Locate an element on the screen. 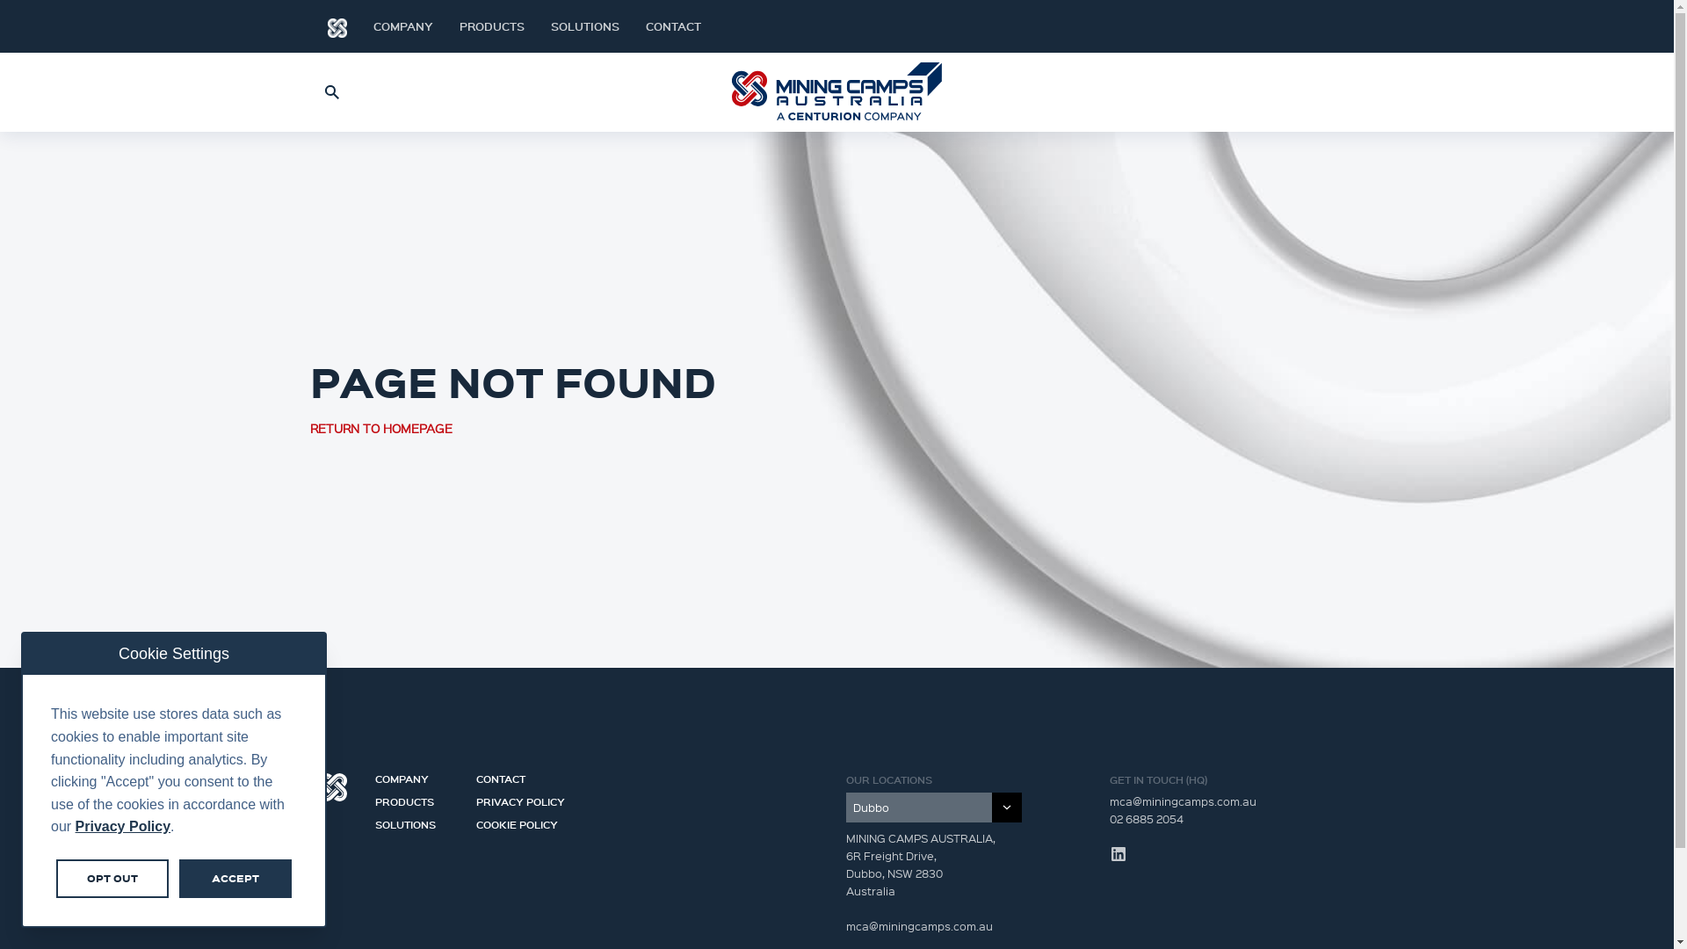 The width and height of the screenshot is (1687, 949). CONTACT is located at coordinates (673, 26).